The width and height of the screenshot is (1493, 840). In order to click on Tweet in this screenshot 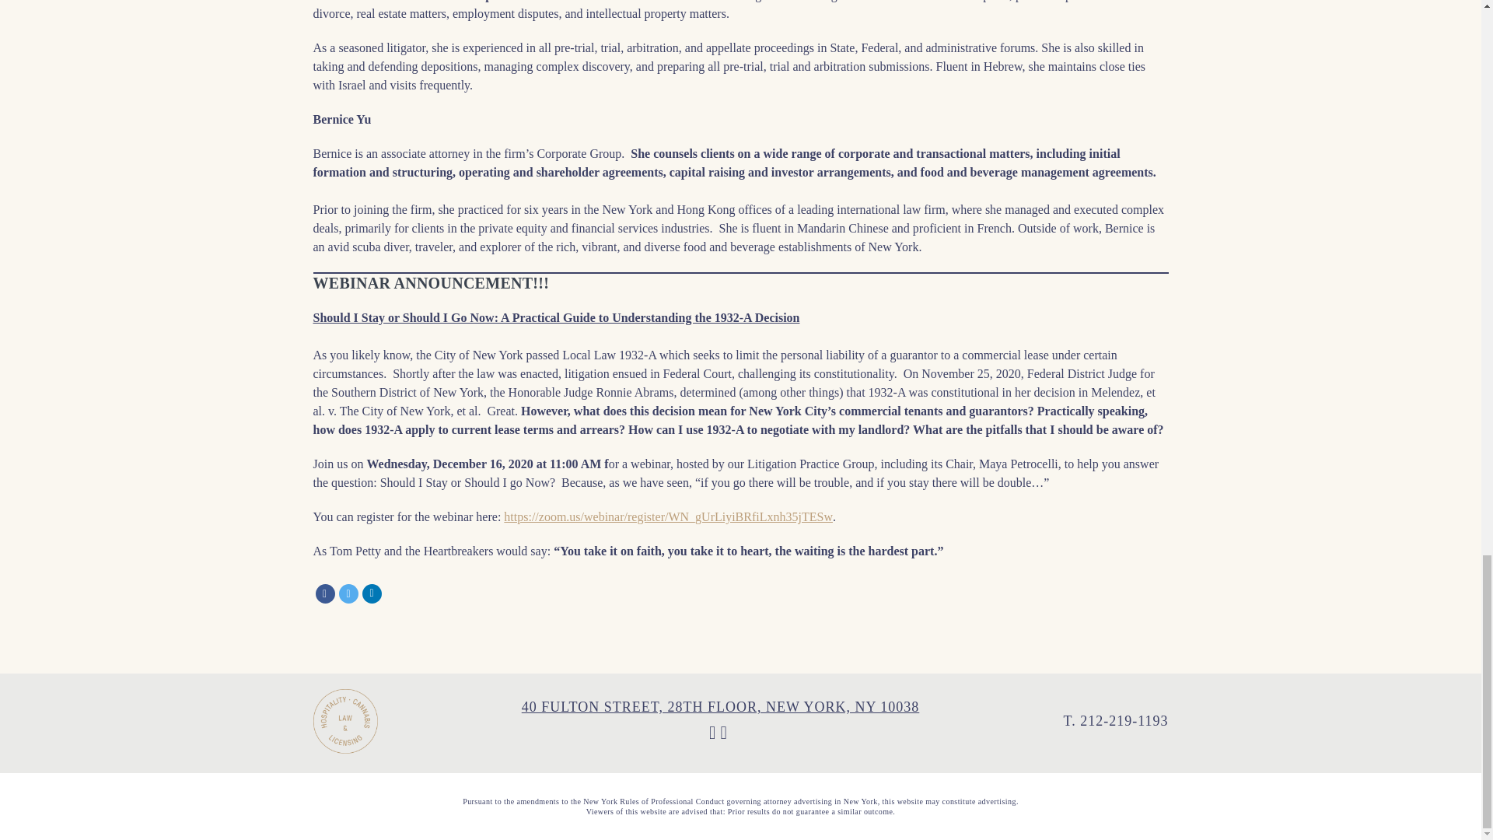, I will do `click(348, 593)`.